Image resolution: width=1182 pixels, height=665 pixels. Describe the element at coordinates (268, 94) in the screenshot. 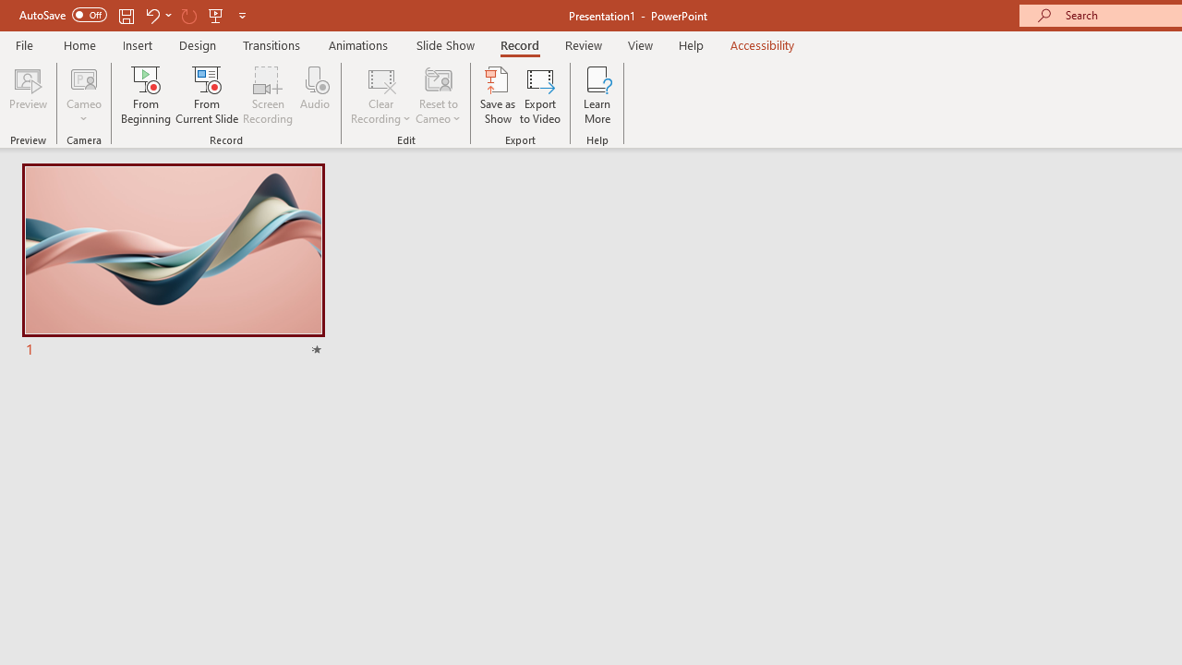

I see `Screen Recording` at that location.